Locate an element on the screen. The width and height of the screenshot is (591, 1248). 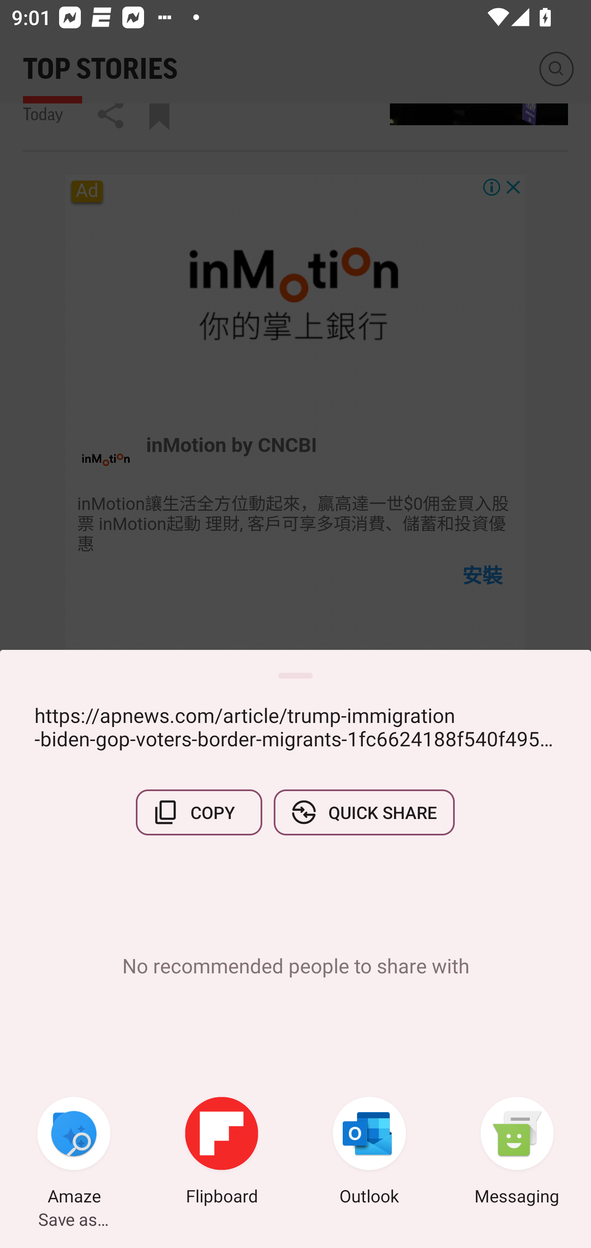
QUICK SHARE is located at coordinates (364, 812).